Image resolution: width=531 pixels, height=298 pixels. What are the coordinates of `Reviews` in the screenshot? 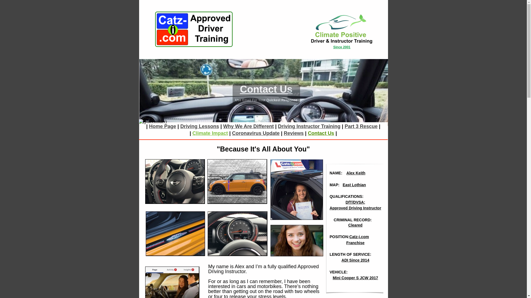 It's located at (294, 133).